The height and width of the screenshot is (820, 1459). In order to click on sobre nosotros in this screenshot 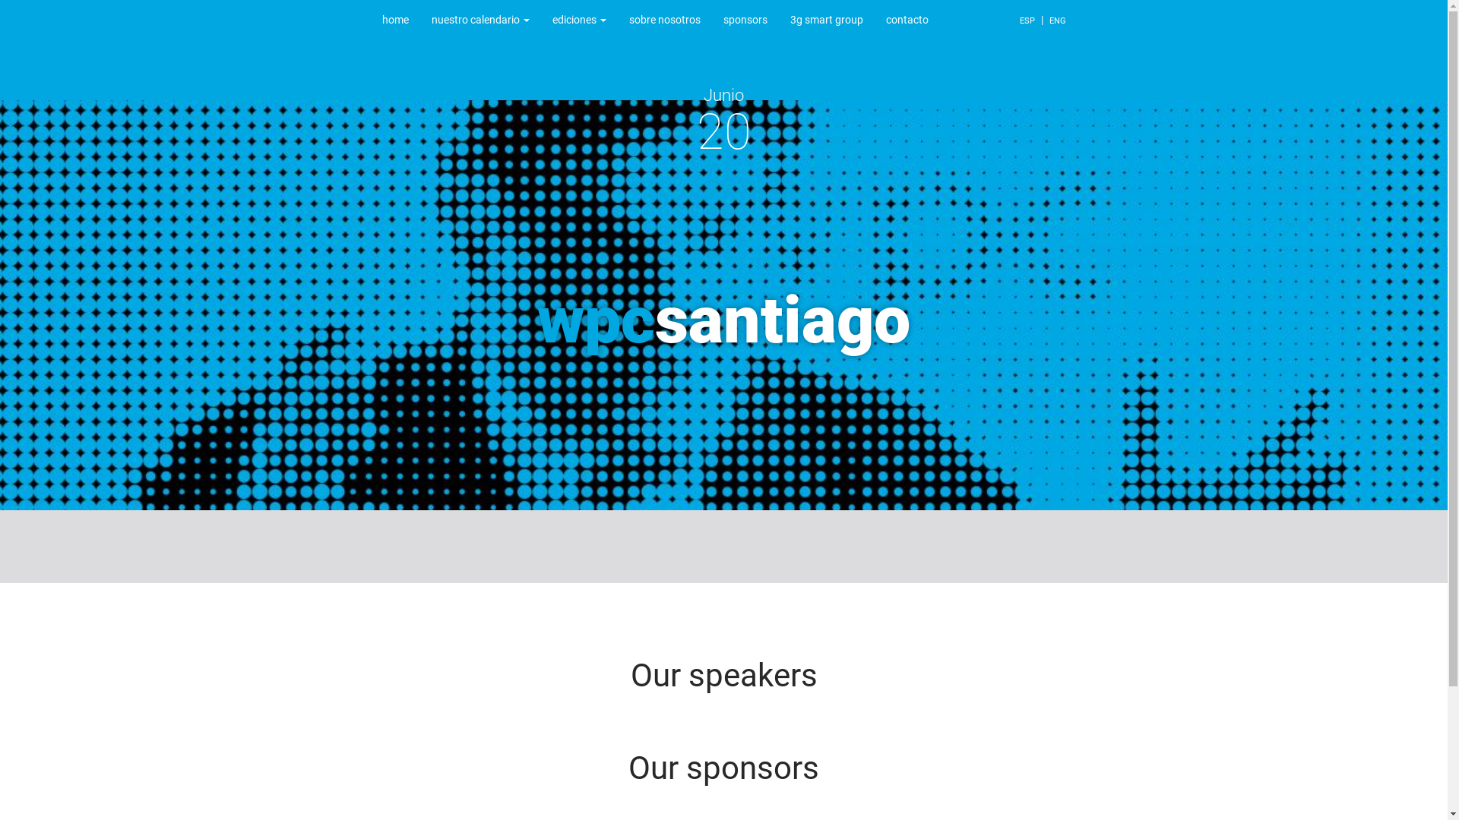, I will do `click(664, 20)`.